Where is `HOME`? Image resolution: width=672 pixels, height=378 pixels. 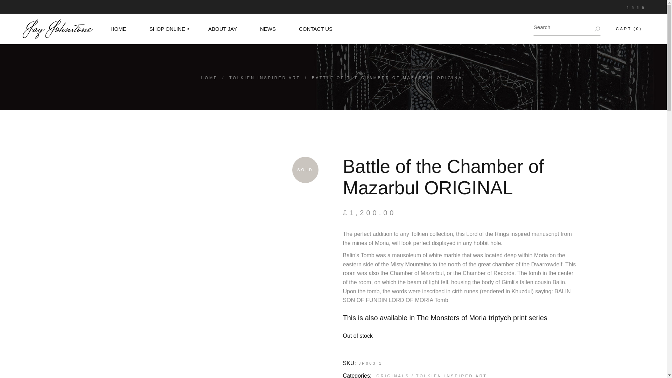
HOME is located at coordinates (118, 29).